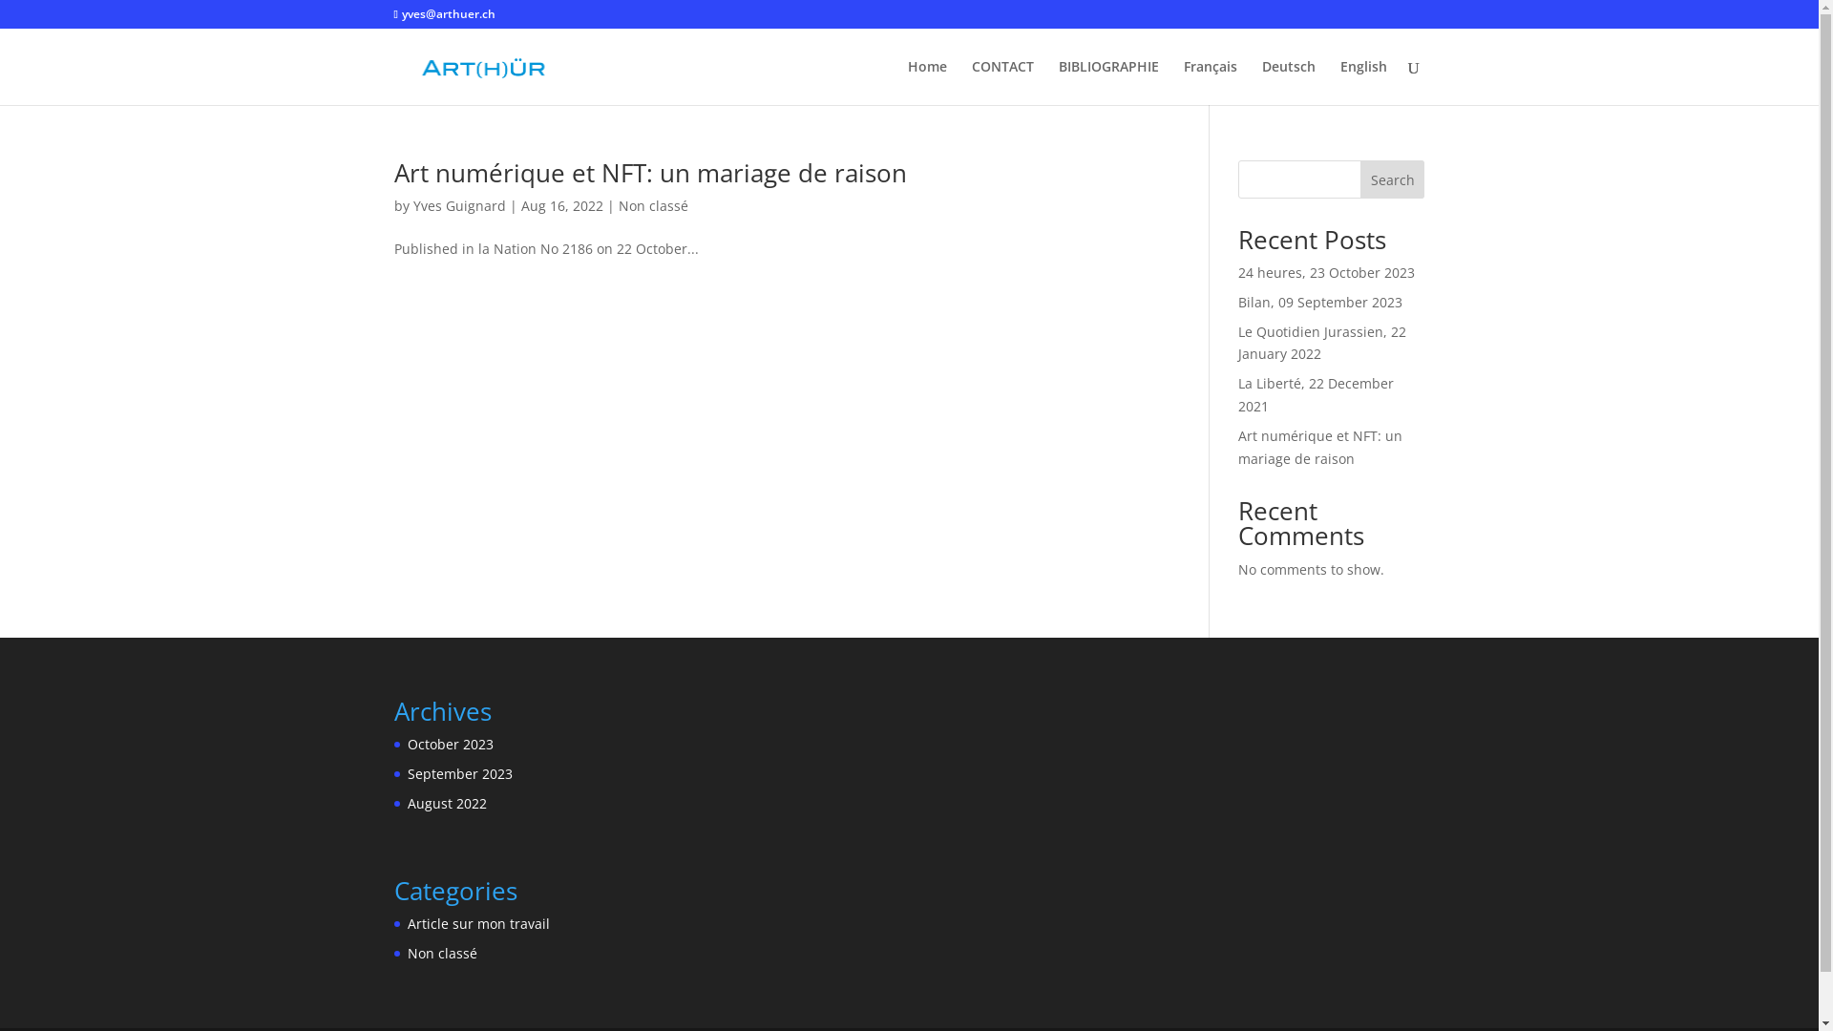 The image size is (1833, 1031). I want to click on CONTACT, so click(1002, 82).